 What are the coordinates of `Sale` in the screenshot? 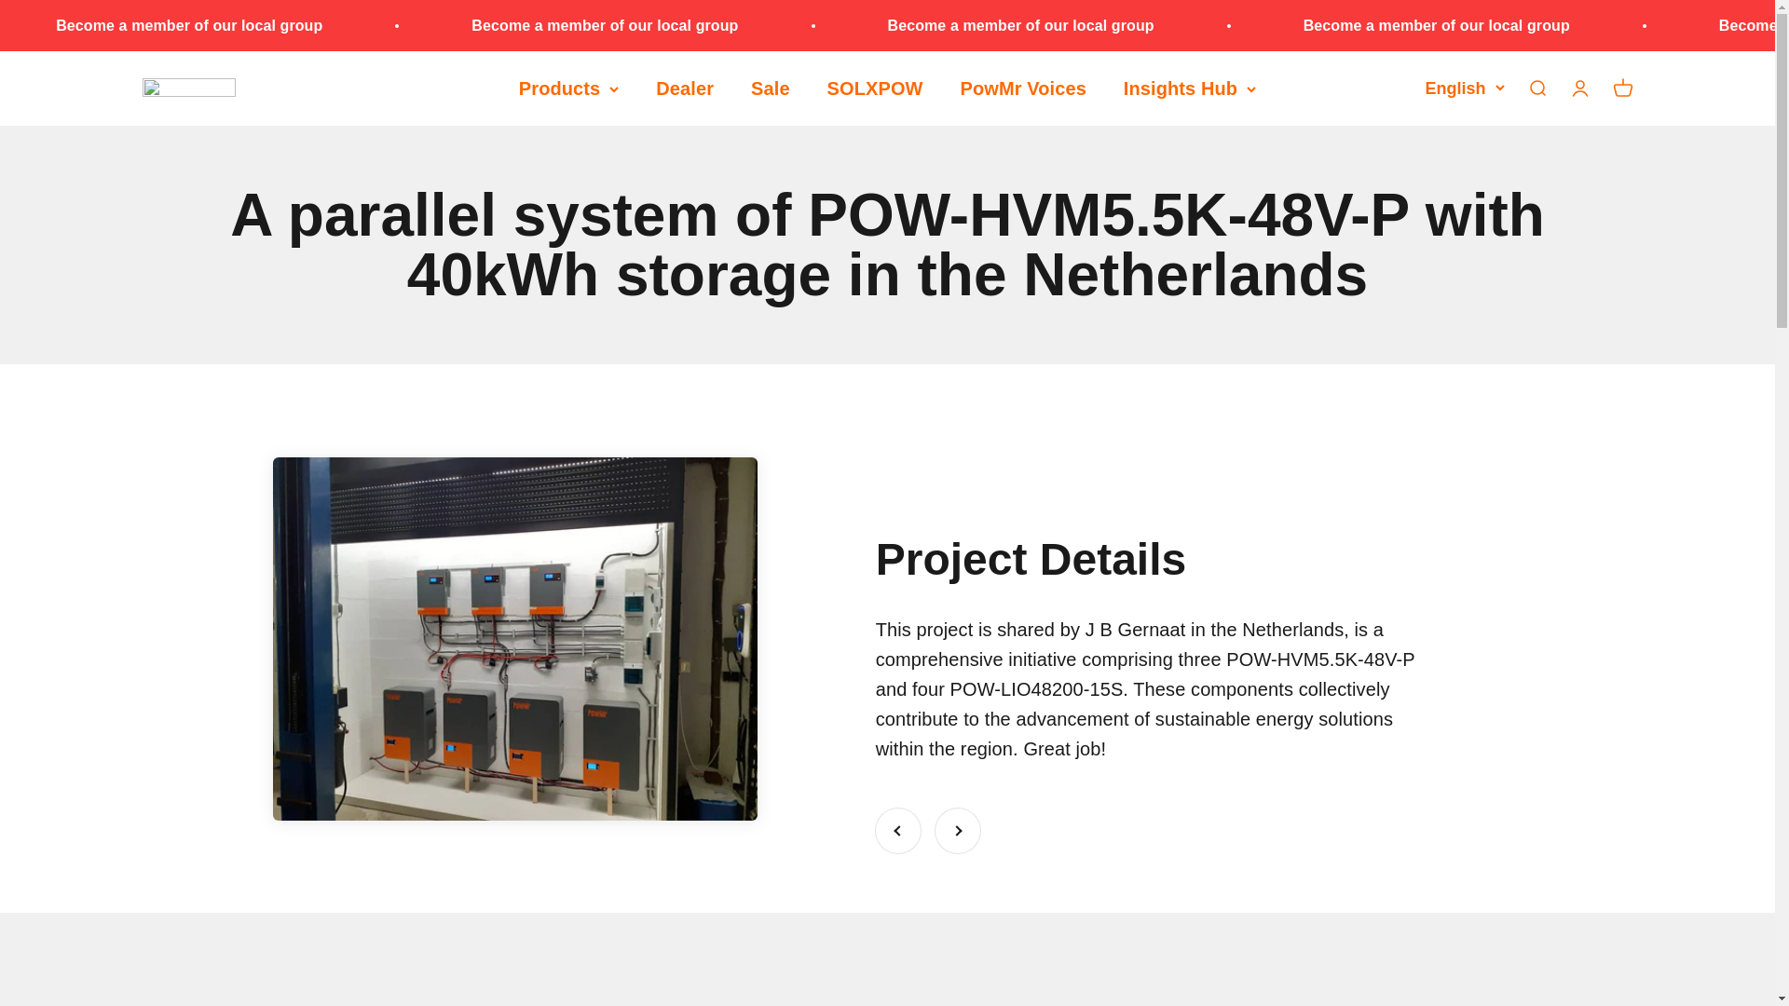 It's located at (771, 88).